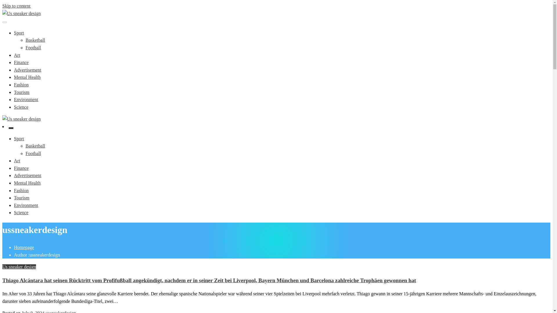 The height and width of the screenshot is (313, 557). What do you see at coordinates (19, 267) in the screenshot?
I see `Us sneaker design` at bounding box center [19, 267].